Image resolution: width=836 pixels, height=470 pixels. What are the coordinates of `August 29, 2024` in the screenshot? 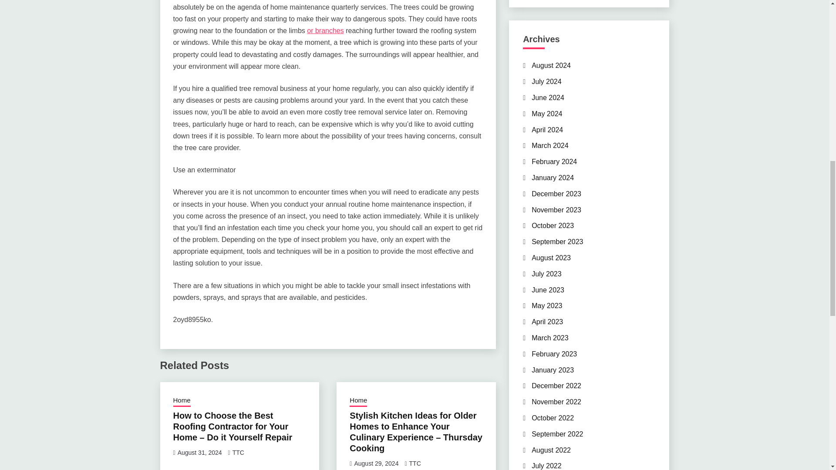 It's located at (376, 463).